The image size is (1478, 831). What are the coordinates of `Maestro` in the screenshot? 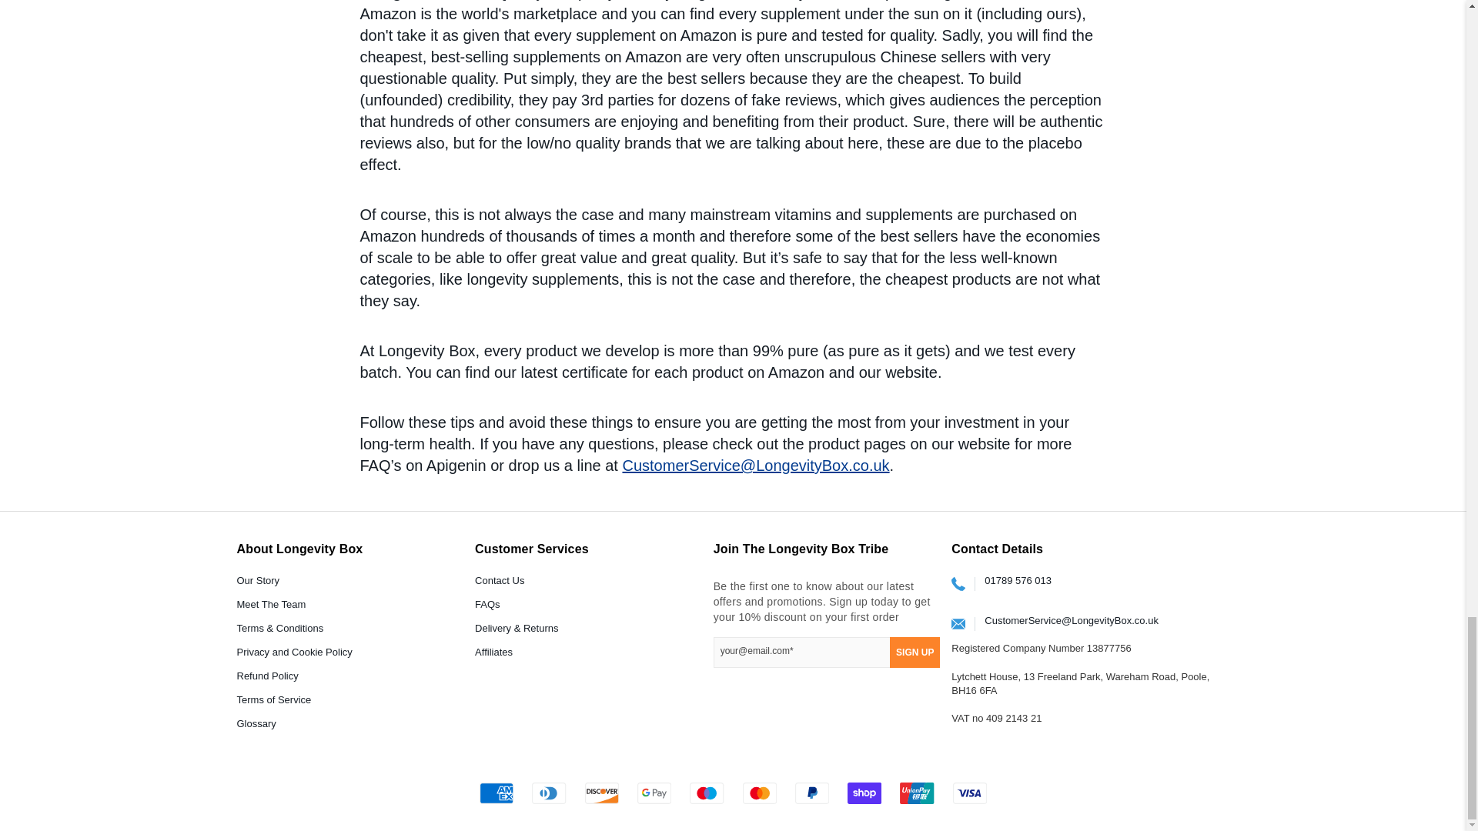 It's located at (707, 793).